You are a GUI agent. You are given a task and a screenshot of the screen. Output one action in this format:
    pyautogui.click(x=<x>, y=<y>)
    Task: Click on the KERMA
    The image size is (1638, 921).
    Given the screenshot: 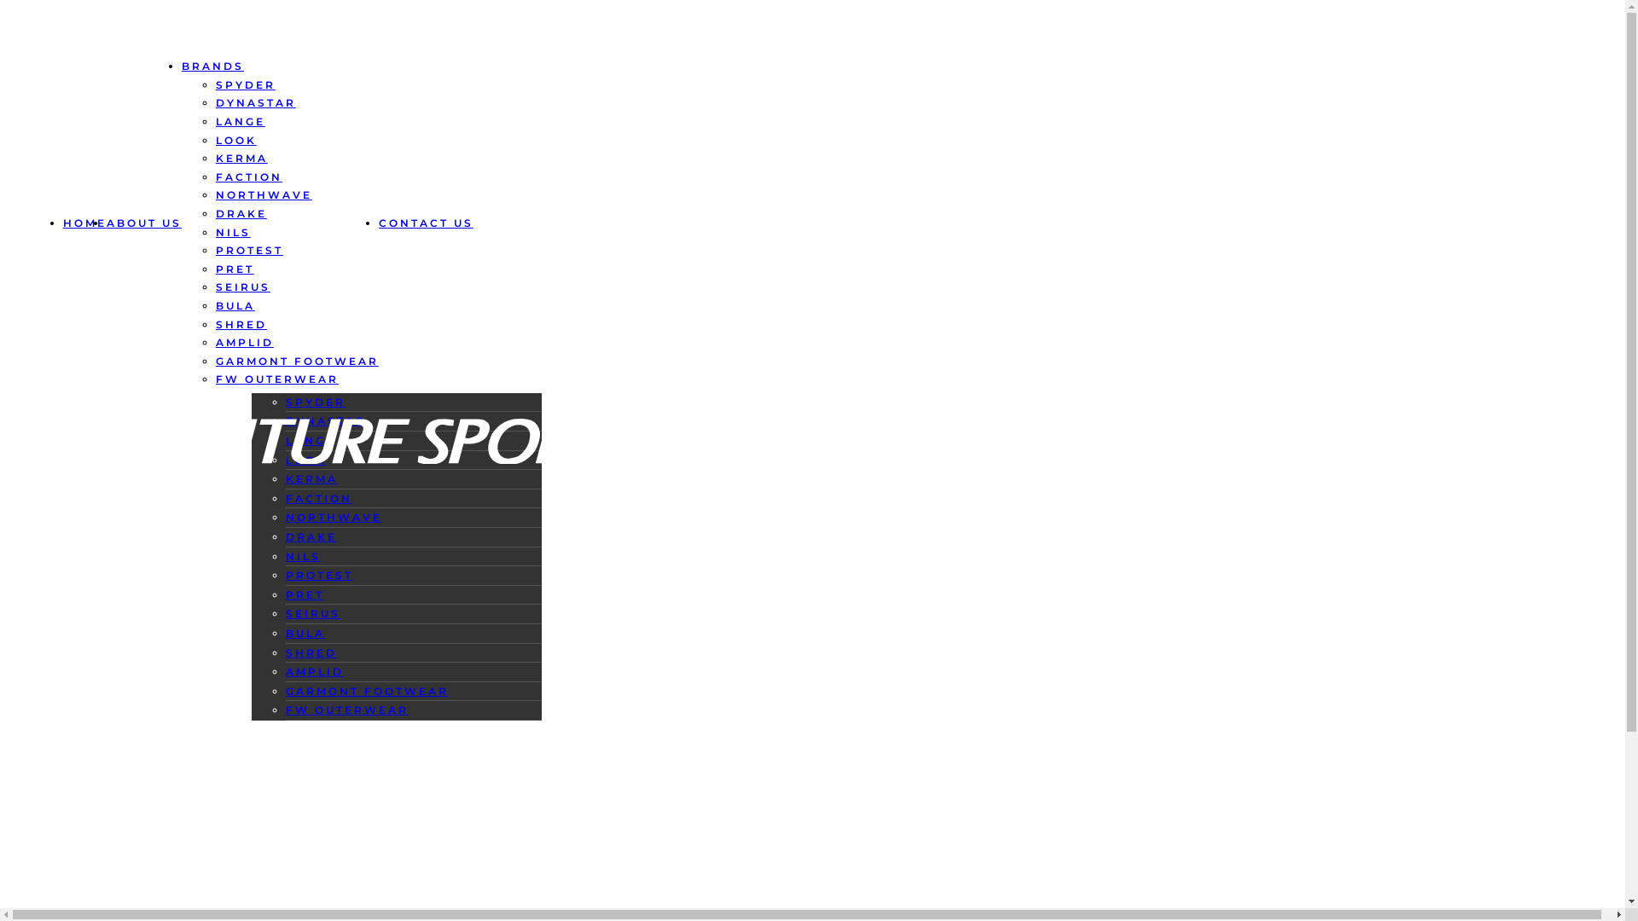 What is the action you would take?
    pyautogui.click(x=242, y=159)
    